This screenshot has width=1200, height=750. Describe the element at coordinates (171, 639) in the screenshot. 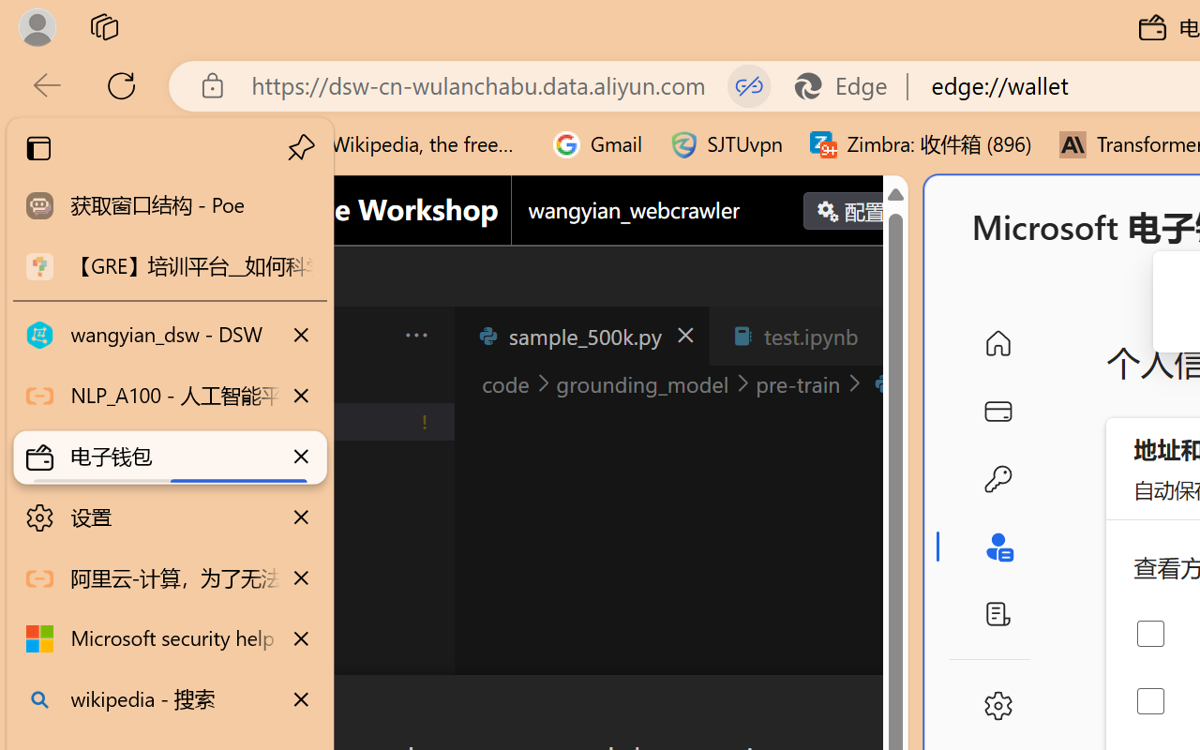

I see `Microsoft security help and learning` at that location.